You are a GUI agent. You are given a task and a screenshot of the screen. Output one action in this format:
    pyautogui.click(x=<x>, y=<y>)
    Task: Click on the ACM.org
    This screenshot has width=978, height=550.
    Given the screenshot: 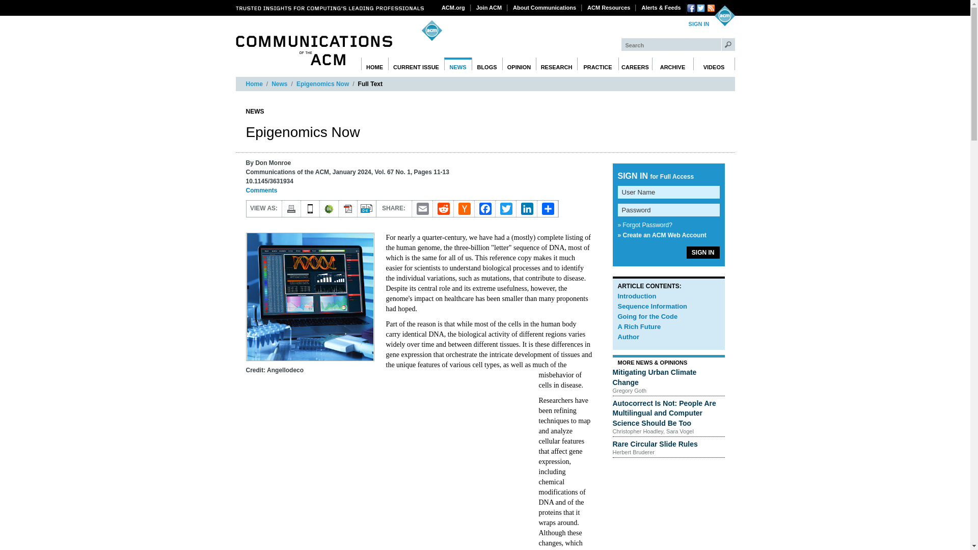 What is the action you would take?
    pyautogui.click(x=453, y=7)
    